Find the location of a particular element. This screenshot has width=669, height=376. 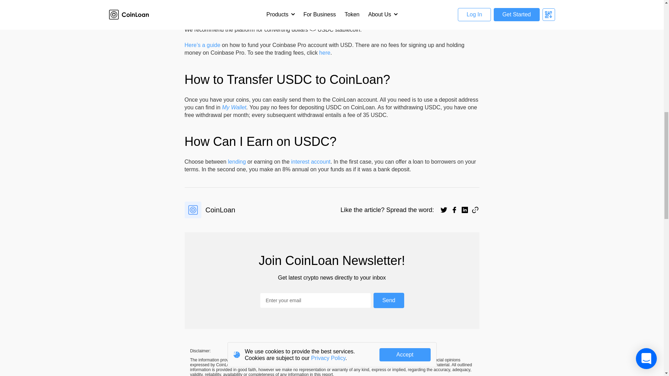

My Wallet is located at coordinates (234, 107).